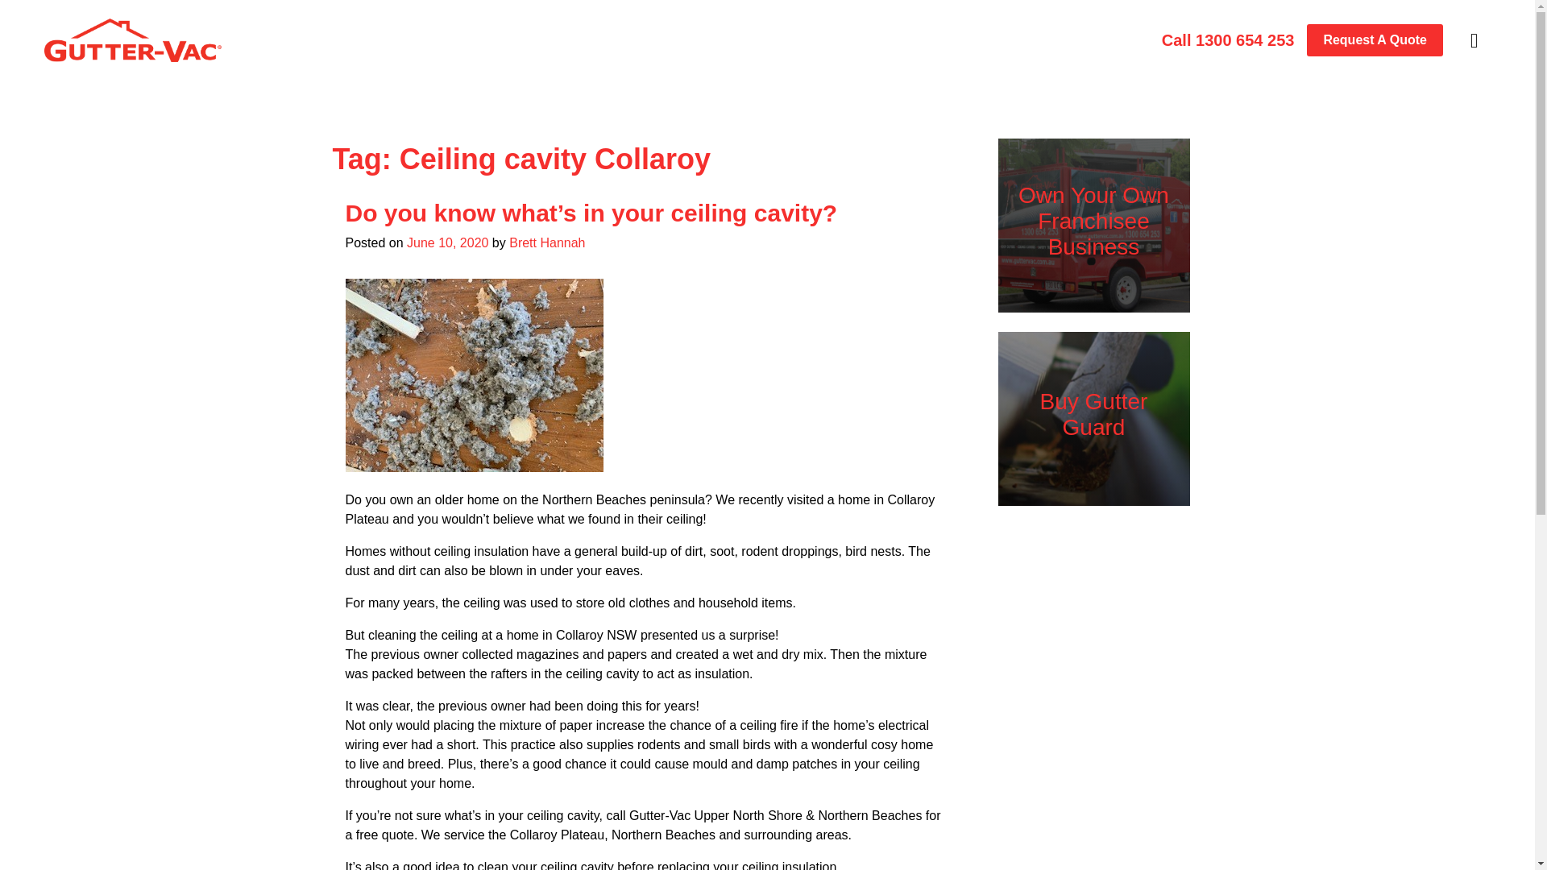 The height and width of the screenshot is (870, 1547). I want to click on Brett Hannah, so click(546, 242).